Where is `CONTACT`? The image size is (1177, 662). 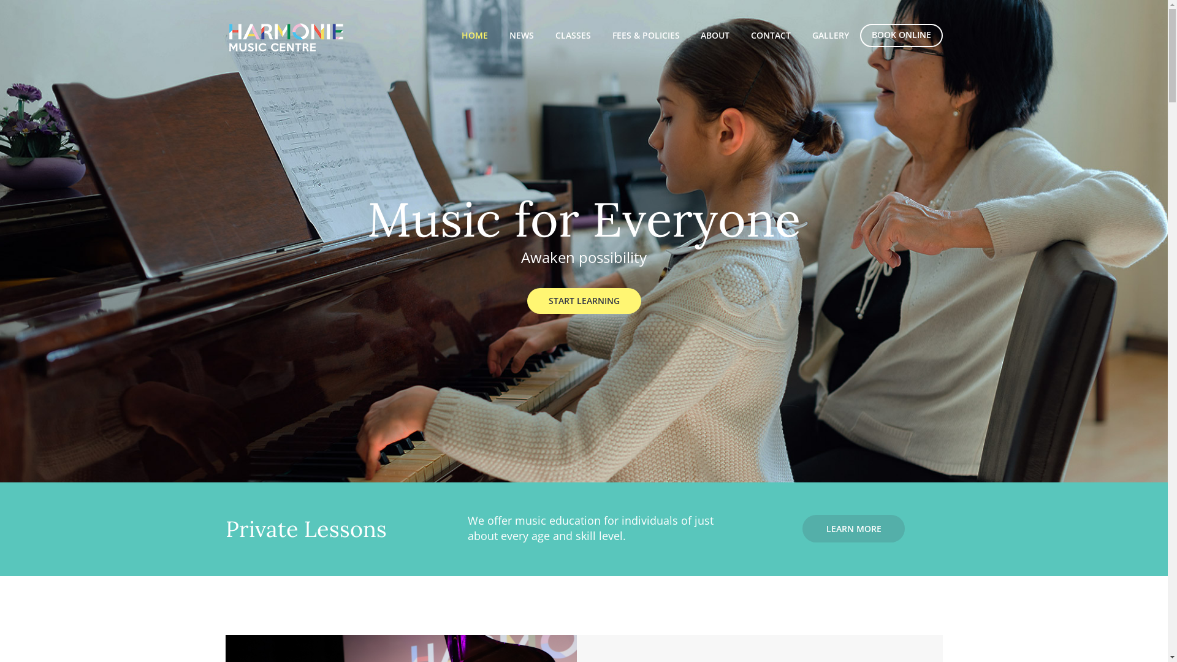 CONTACT is located at coordinates (771, 36).